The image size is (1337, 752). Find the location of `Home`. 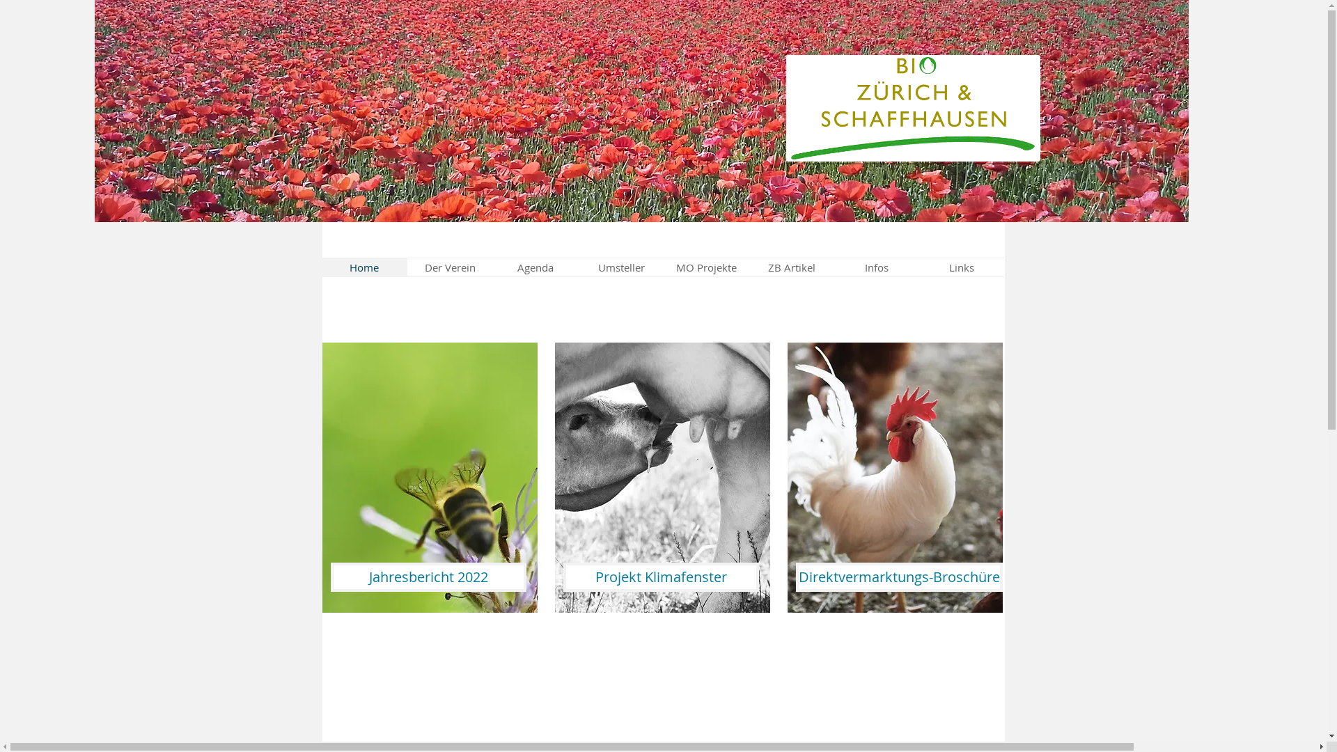

Home is located at coordinates (365, 267).